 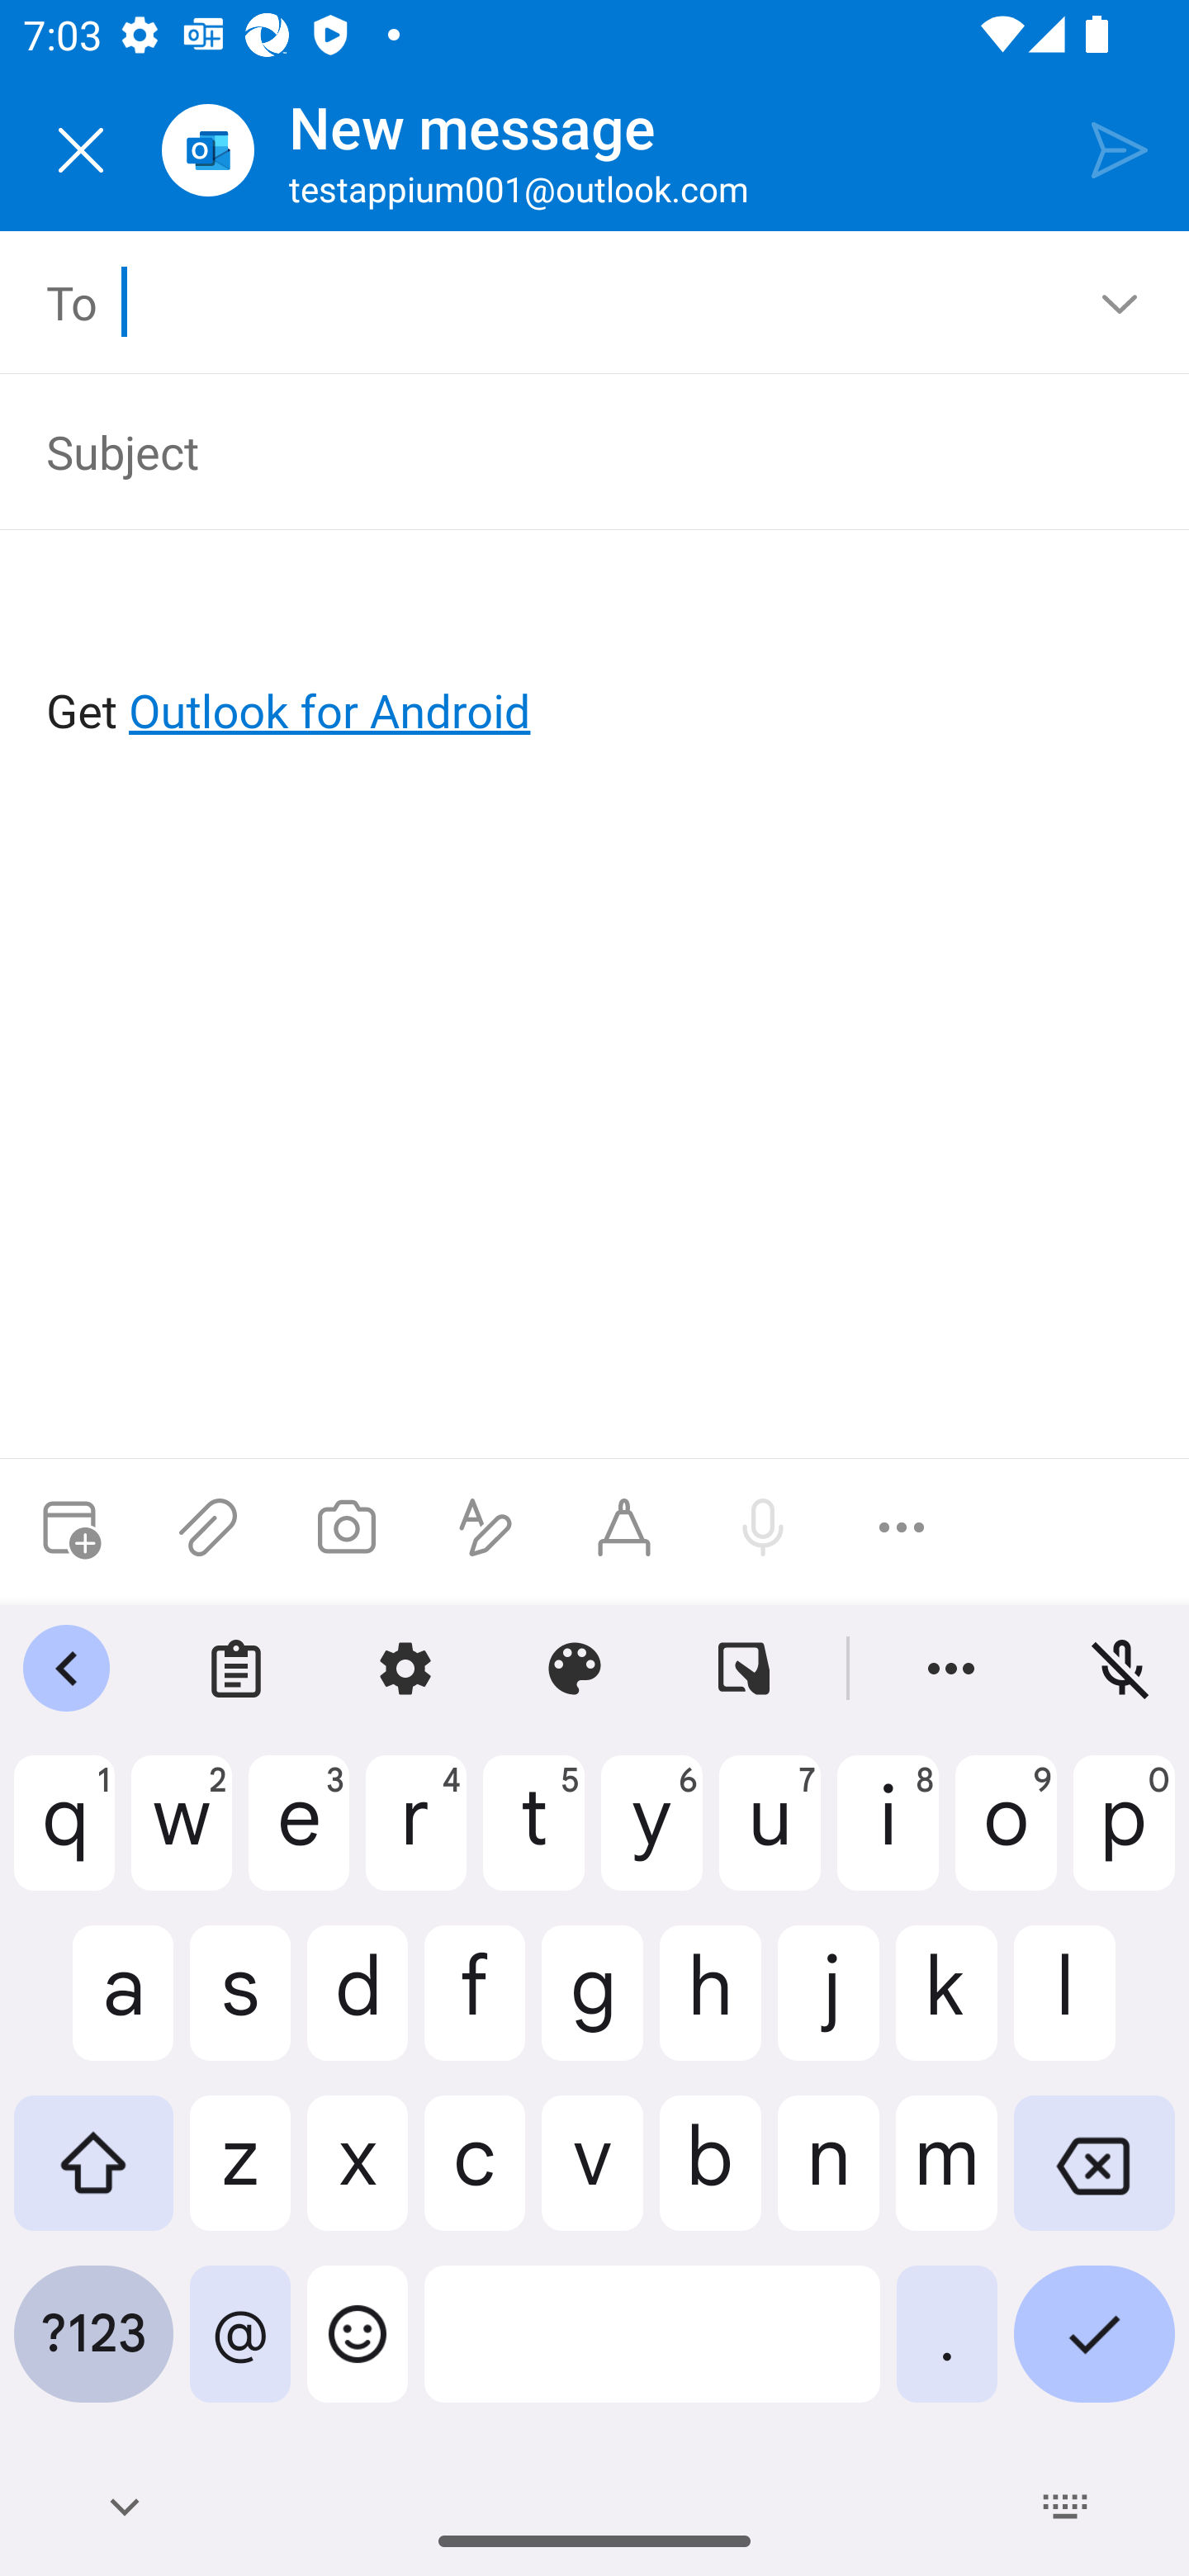 I want to click on Attach meeting, so click(x=69, y=1527).